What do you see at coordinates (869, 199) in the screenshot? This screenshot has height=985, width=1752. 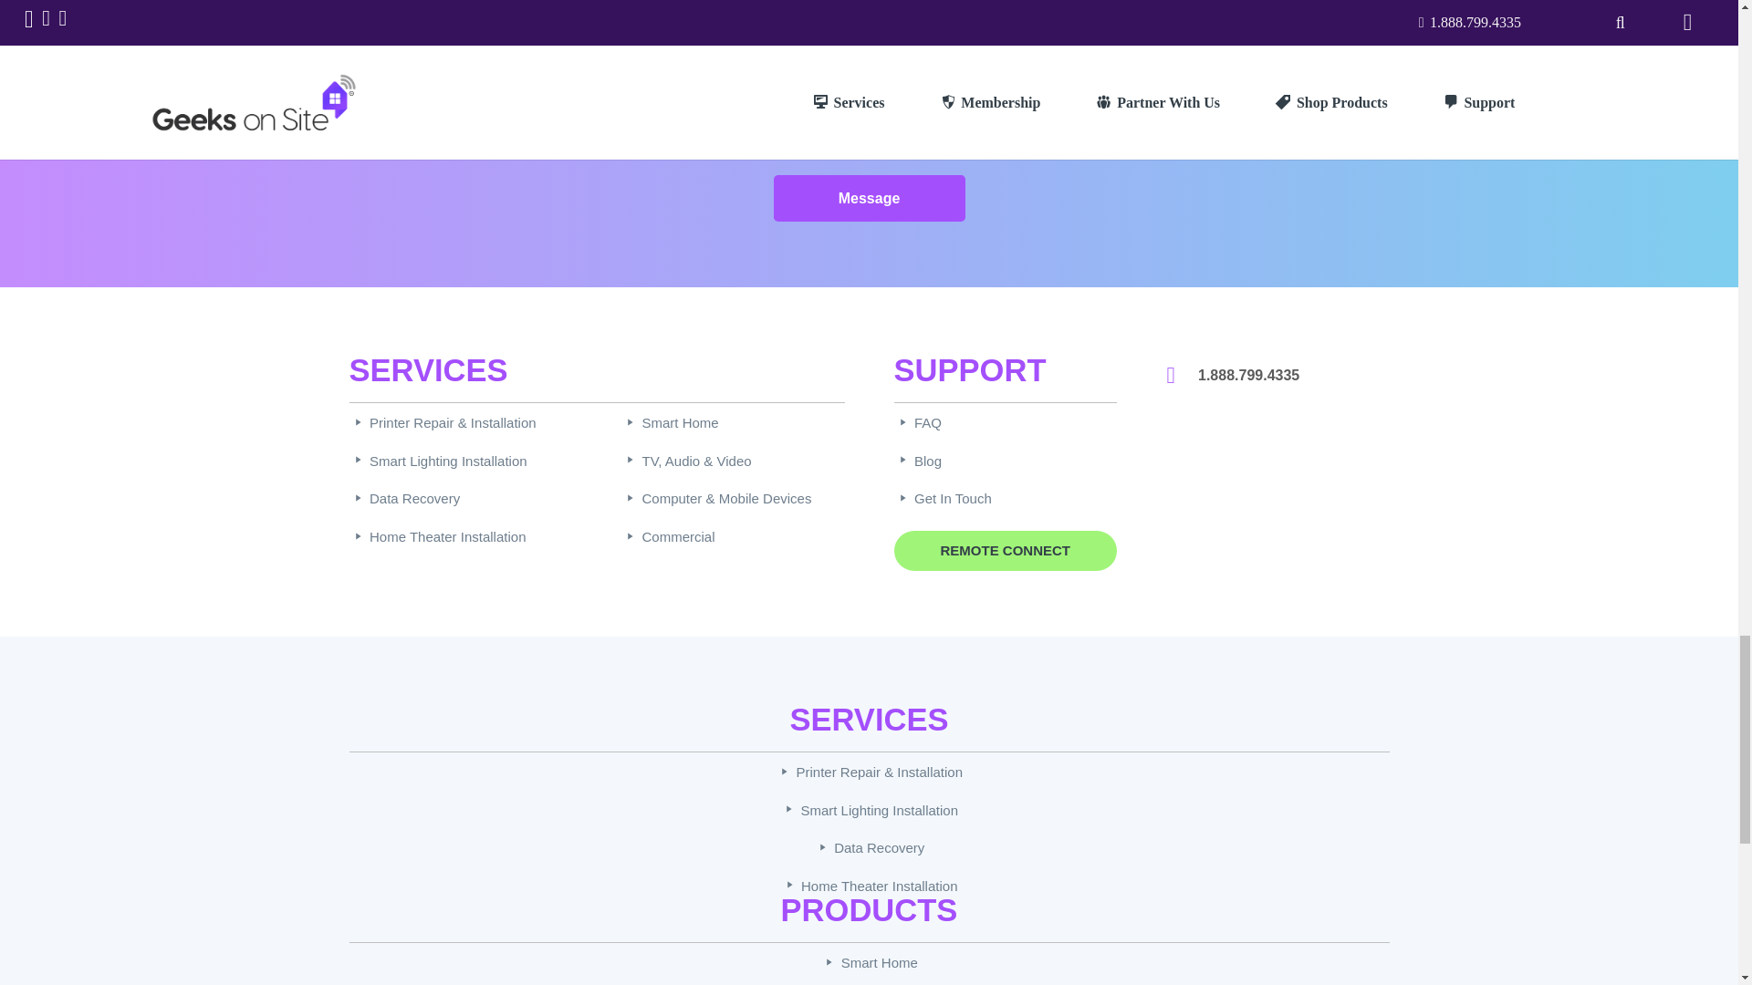 I see `Message` at bounding box center [869, 199].